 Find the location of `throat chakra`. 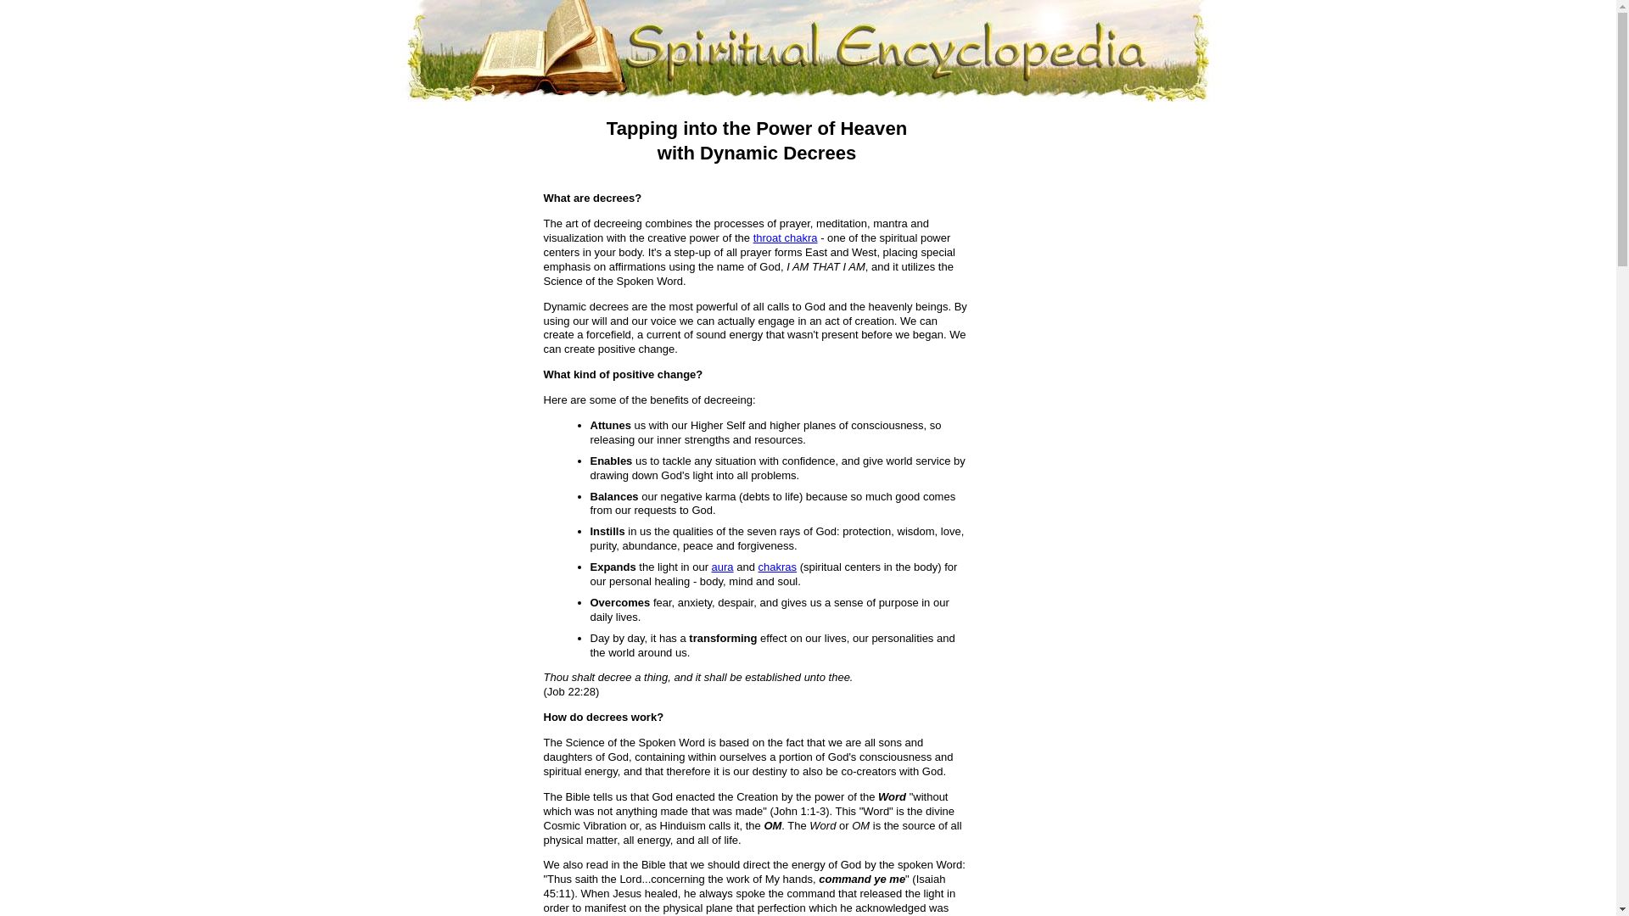

throat chakra is located at coordinates (785, 237).